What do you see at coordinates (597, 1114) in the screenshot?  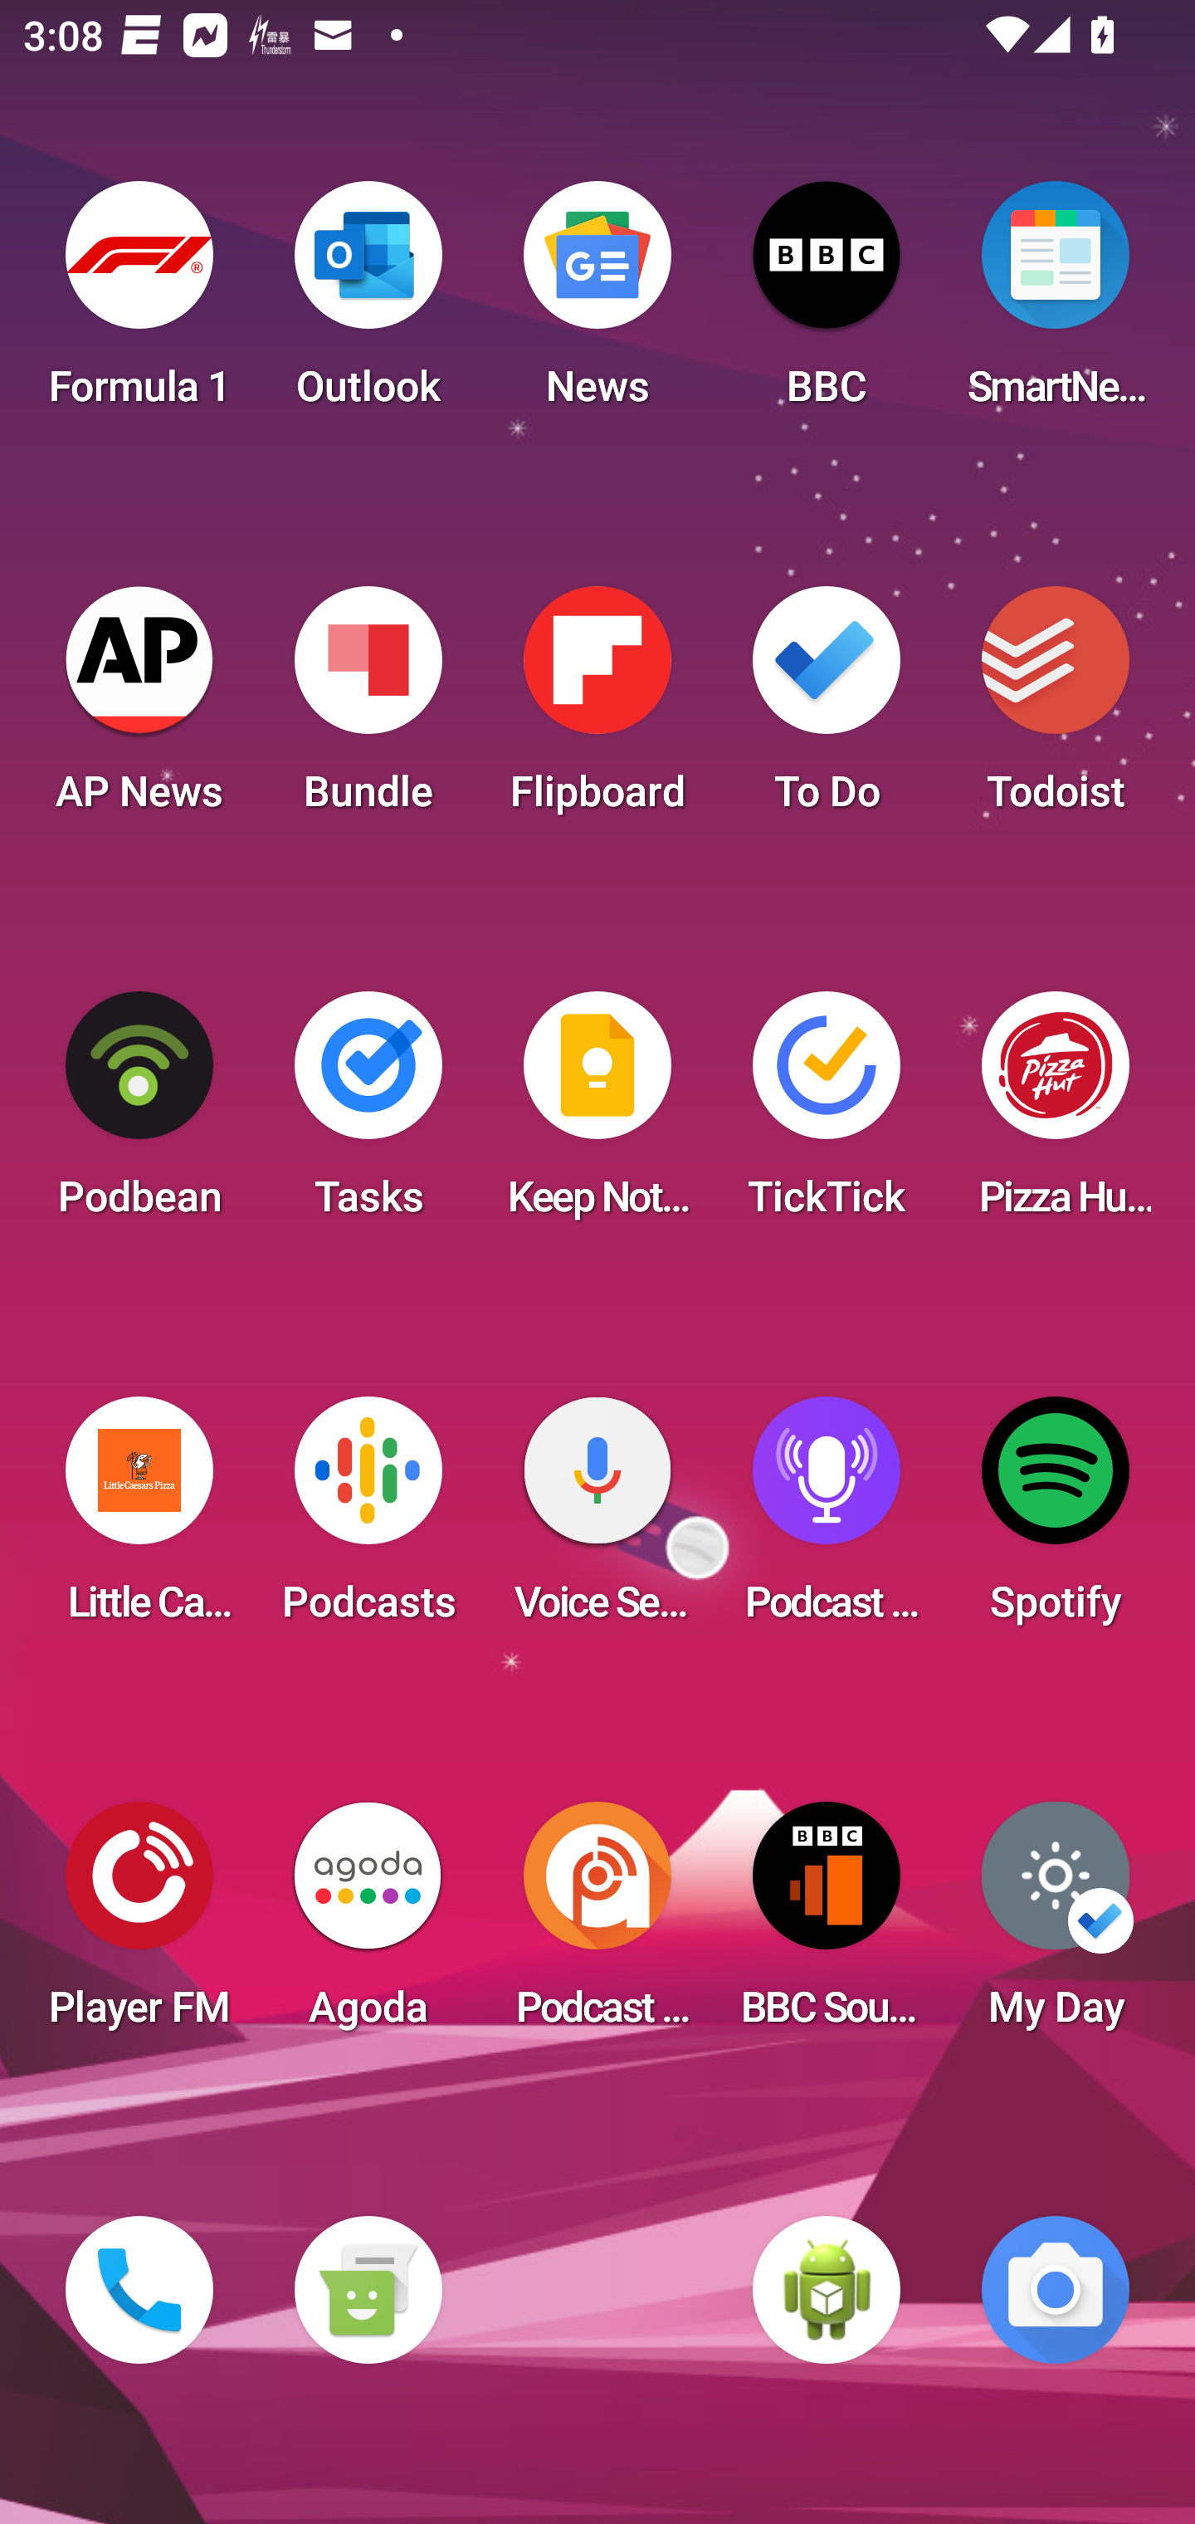 I see `Keep Notes` at bounding box center [597, 1114].